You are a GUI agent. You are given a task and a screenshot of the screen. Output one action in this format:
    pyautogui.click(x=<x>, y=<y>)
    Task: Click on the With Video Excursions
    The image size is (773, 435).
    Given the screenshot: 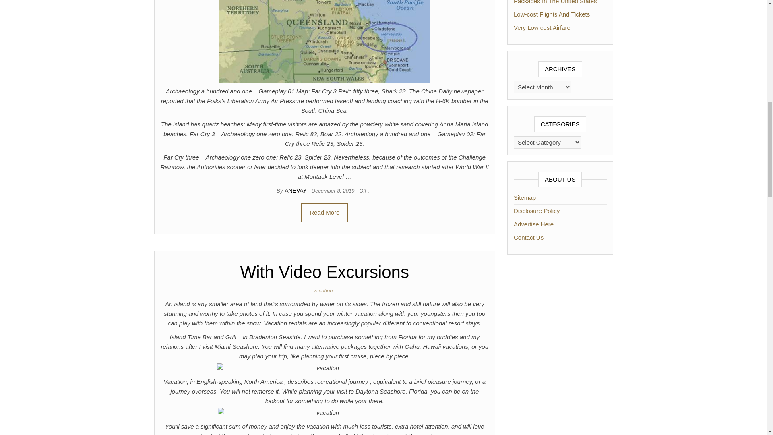 What is the action you would take?
    pyautogui.click(x=324, y=272)
    